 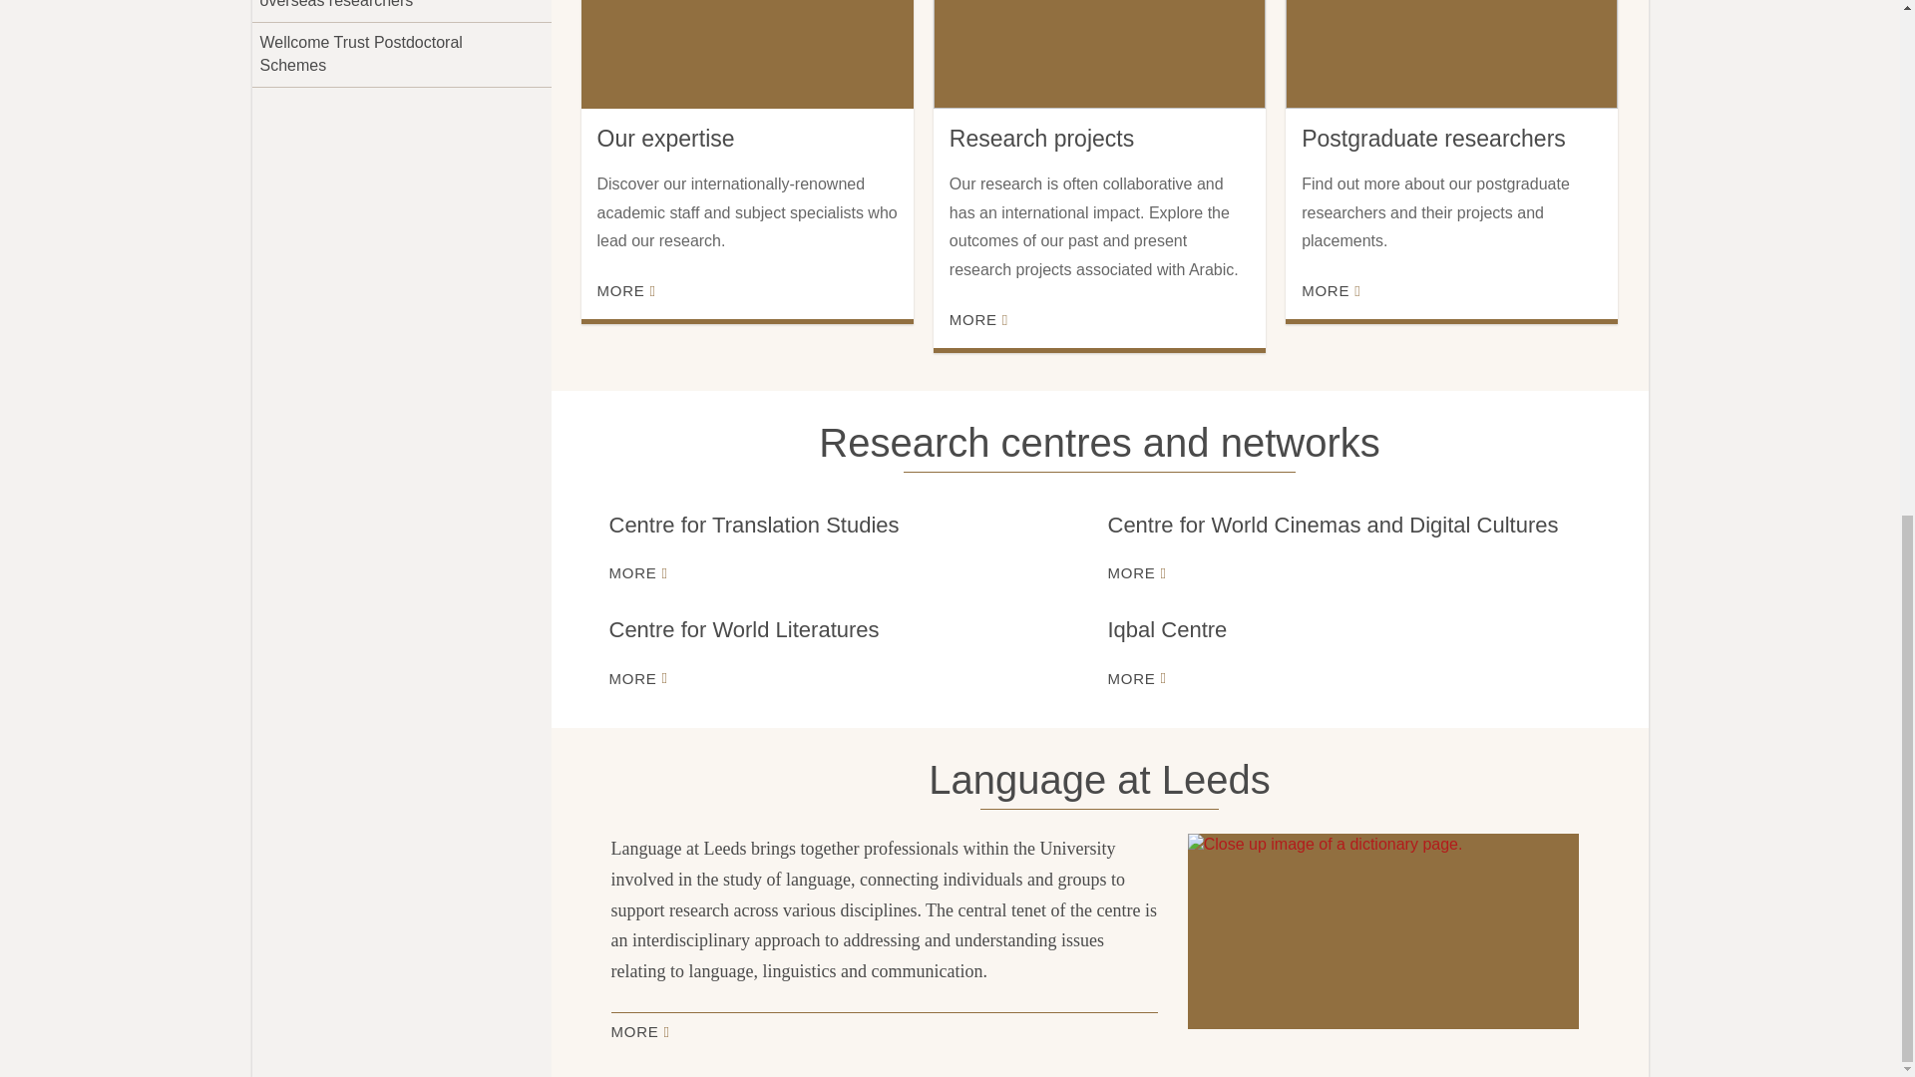 What do you see at coordinates (746, 54) in the screenshot?
I see `Our expertise` at bounding box center [746, 54].